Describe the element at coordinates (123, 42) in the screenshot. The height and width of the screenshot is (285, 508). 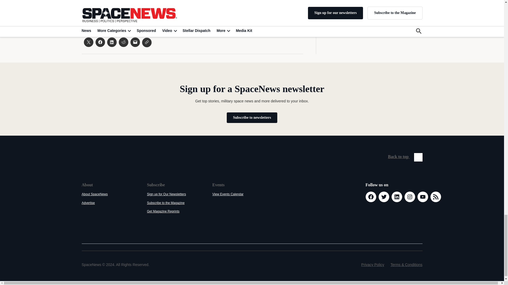
I see `Click to share on Reddit` at that location.